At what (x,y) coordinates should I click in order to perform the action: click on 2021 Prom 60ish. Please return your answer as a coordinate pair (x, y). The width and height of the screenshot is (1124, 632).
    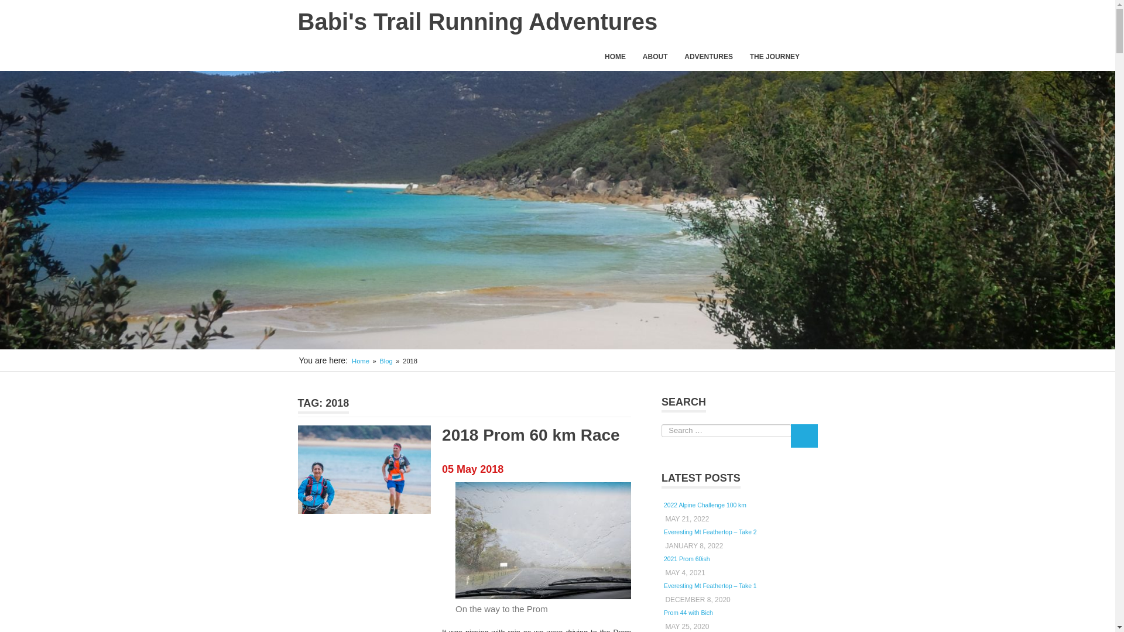
    Looking at the image, I should click on (687, 559).